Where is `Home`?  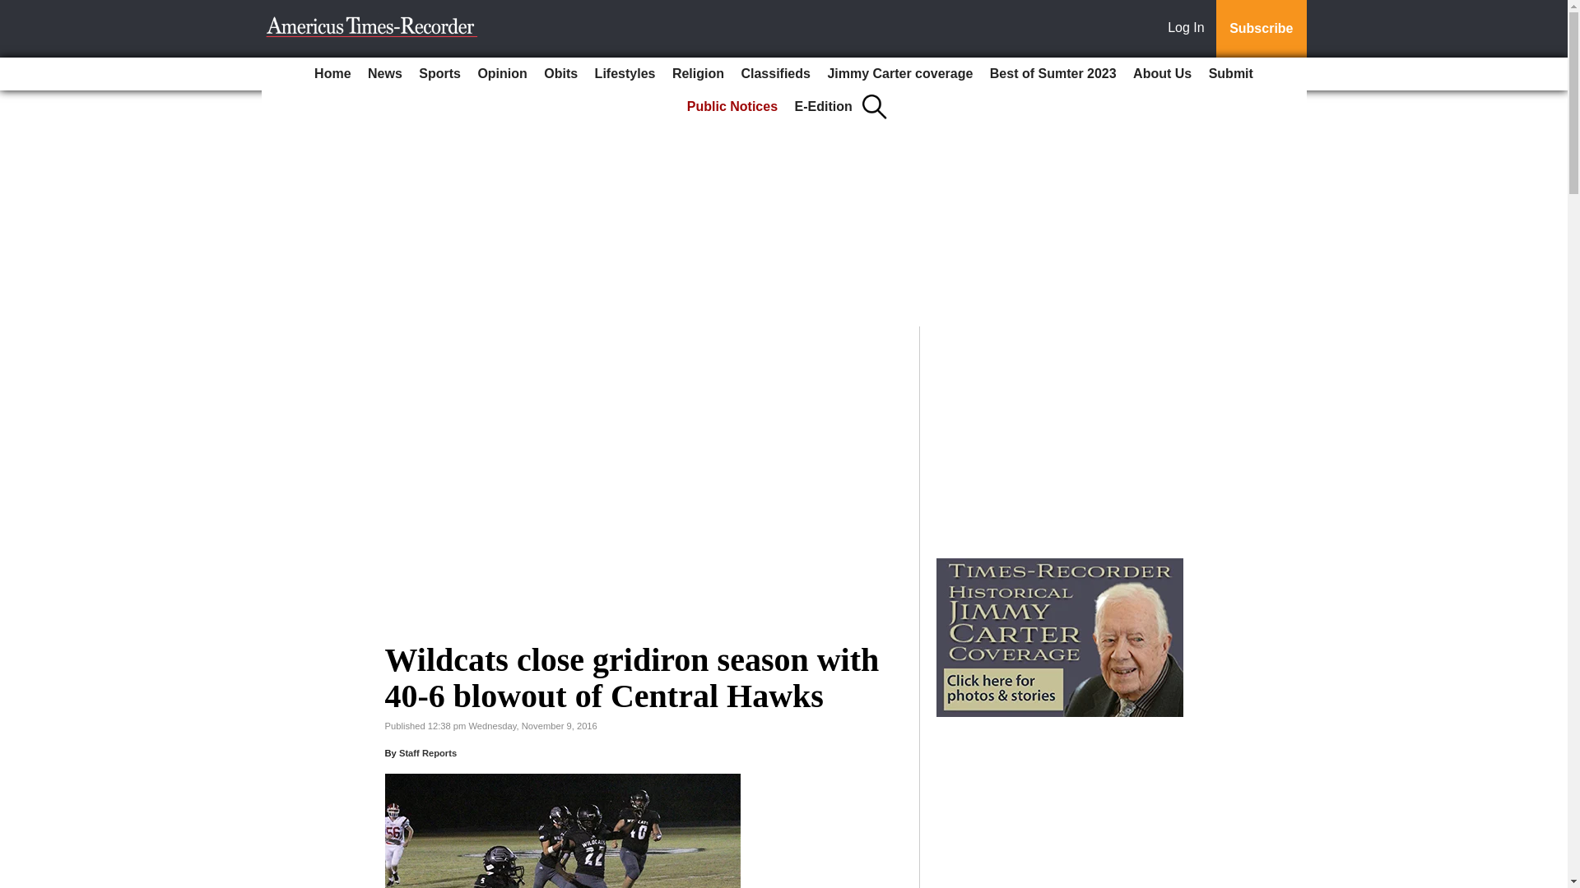 Home is located at coordinates (332, 74).